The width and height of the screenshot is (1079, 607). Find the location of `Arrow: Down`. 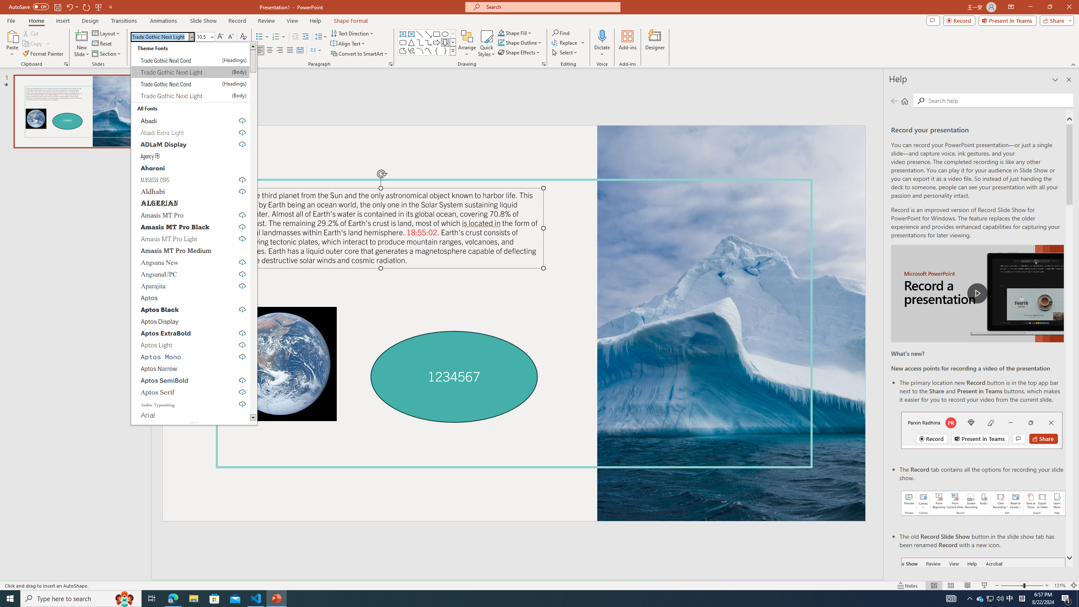

Arrow: Down is located at coordinates (445, 42).